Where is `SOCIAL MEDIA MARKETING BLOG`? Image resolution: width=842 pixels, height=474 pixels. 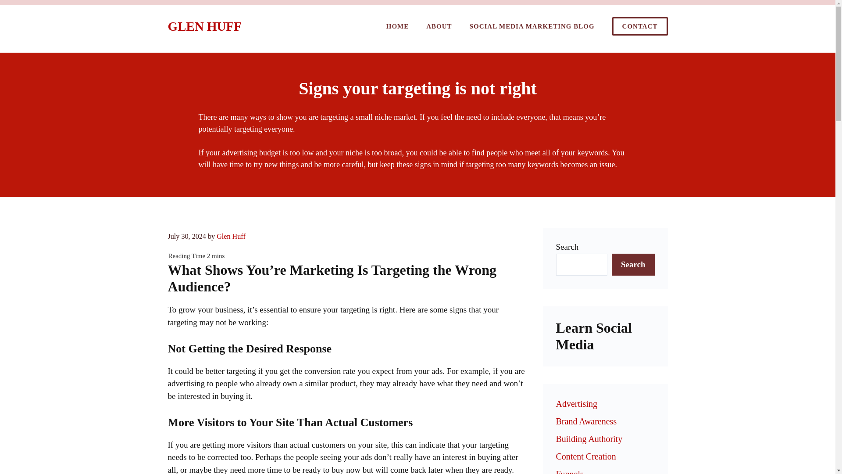 SOCIAL MEDIA MARKETING BLOG is located at coordinates (532, 26).